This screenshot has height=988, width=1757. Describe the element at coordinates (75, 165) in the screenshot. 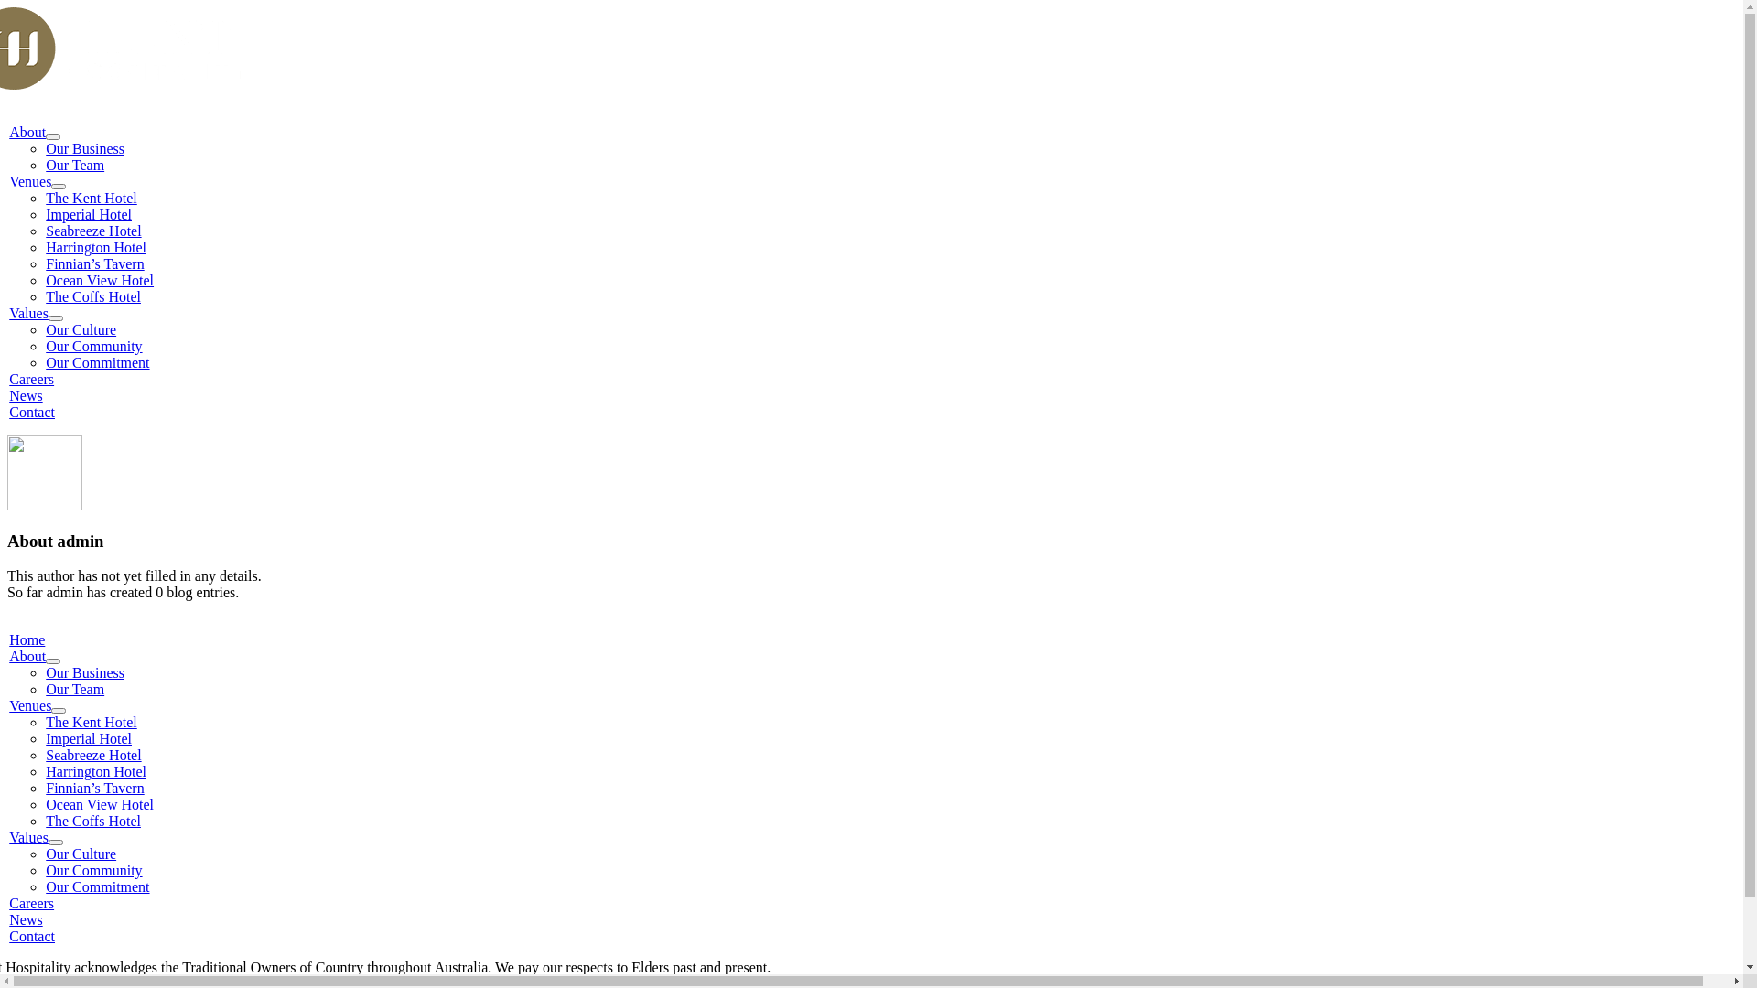

I see `Our Team` at that location.